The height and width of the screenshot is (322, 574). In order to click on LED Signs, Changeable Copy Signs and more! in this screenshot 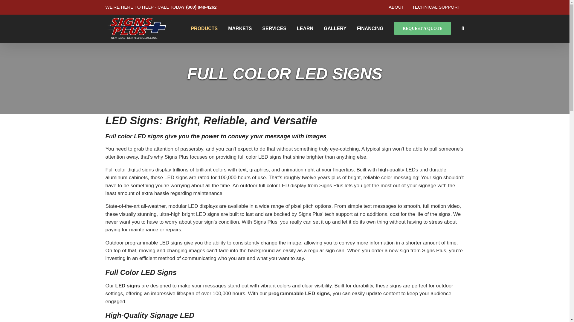, I will do `click(204, 28)`.